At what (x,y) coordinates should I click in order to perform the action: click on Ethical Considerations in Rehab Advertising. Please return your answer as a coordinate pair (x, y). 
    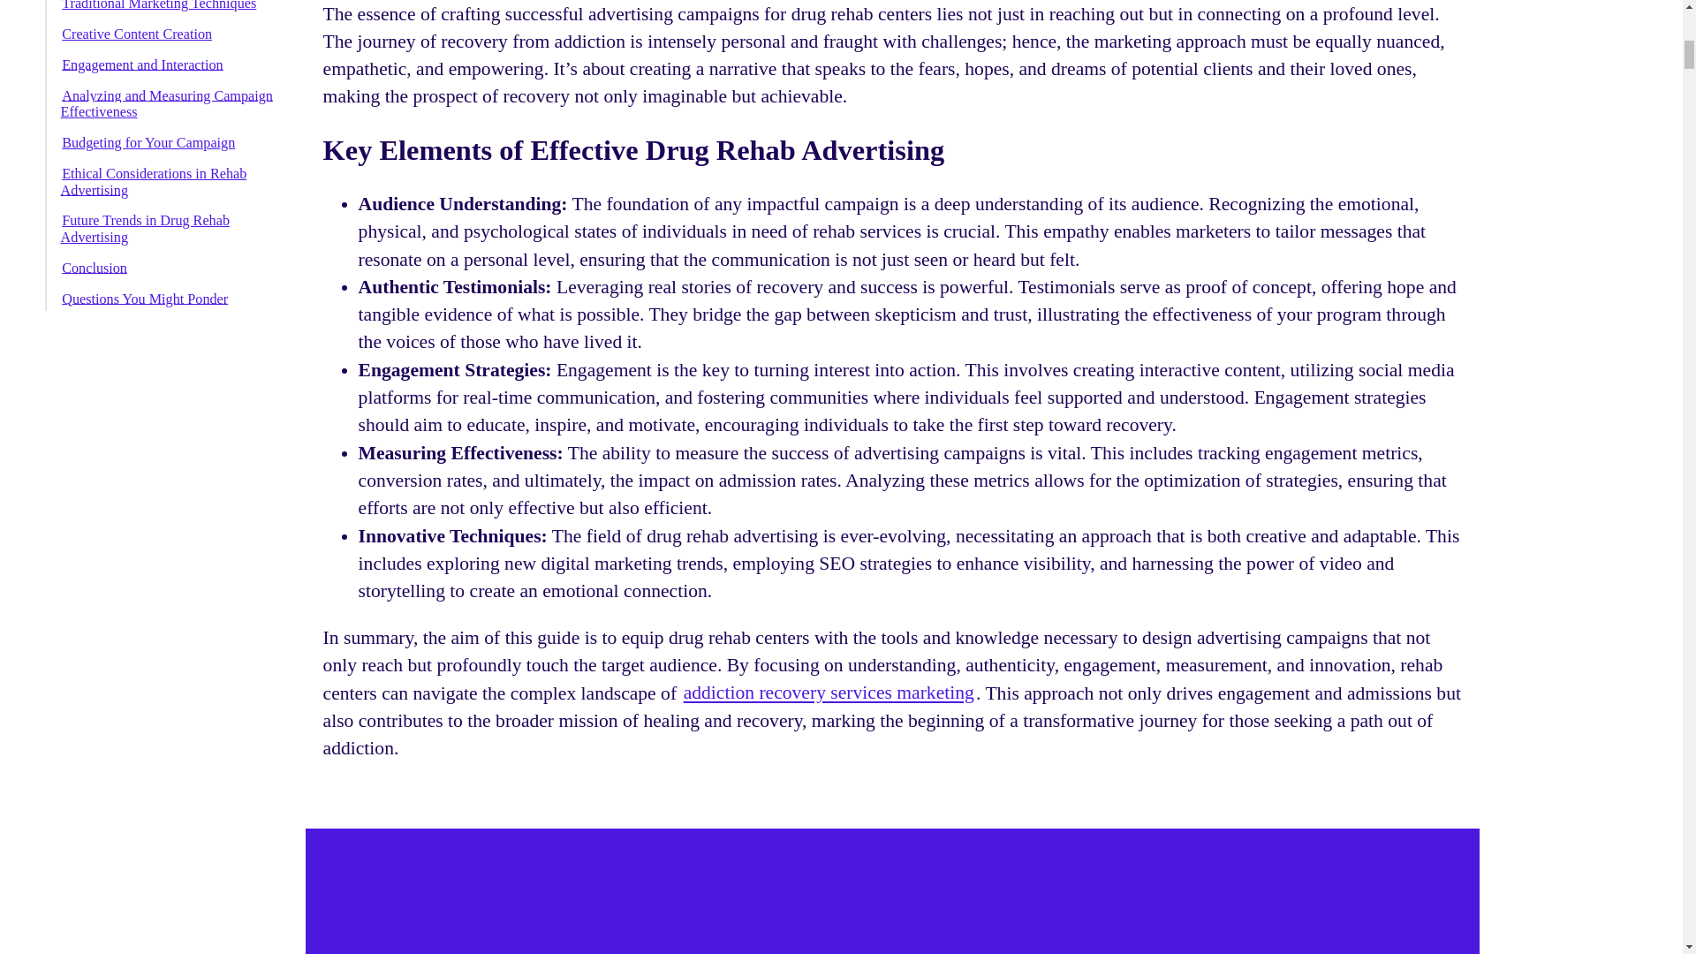
    Looking at the image, I should click on (154, 181).